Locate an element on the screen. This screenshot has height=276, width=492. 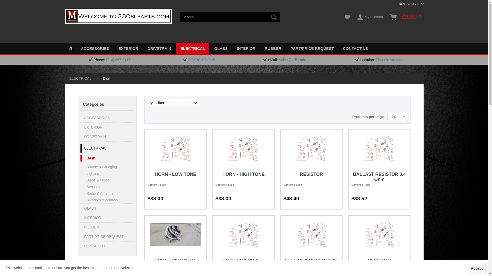
(714) 557-0115 is located at coordinates (118, 60).